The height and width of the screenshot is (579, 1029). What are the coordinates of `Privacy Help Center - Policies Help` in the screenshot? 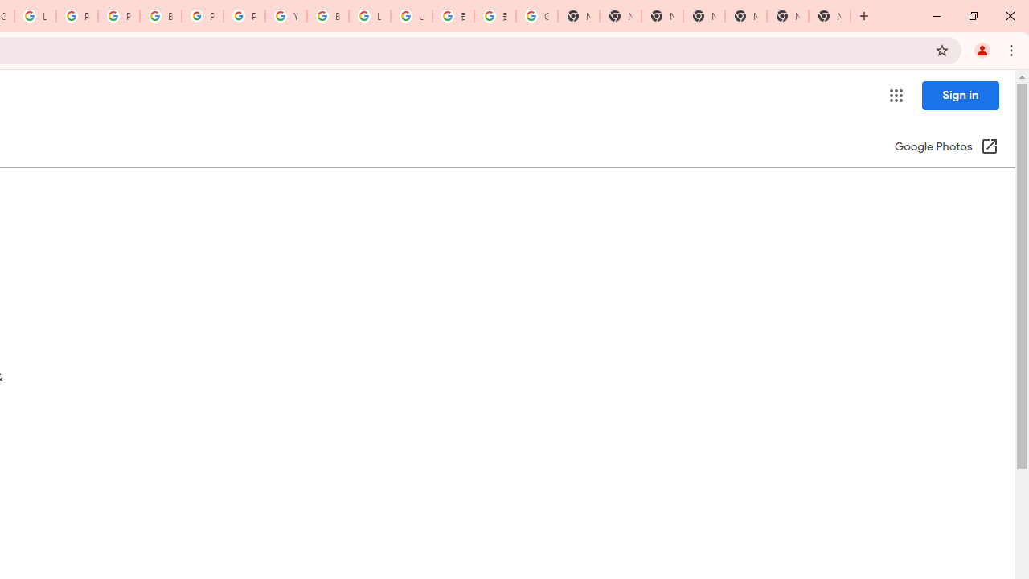 It's located at (77, 16).